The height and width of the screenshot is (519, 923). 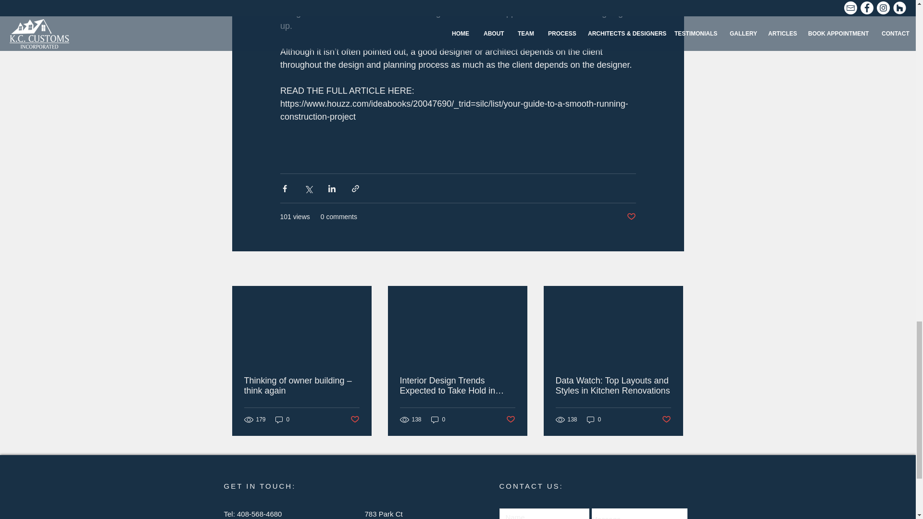 What do you see at coordinates (594, 420) in the screenshot?
I see `0` at bounding box center [594, 420].